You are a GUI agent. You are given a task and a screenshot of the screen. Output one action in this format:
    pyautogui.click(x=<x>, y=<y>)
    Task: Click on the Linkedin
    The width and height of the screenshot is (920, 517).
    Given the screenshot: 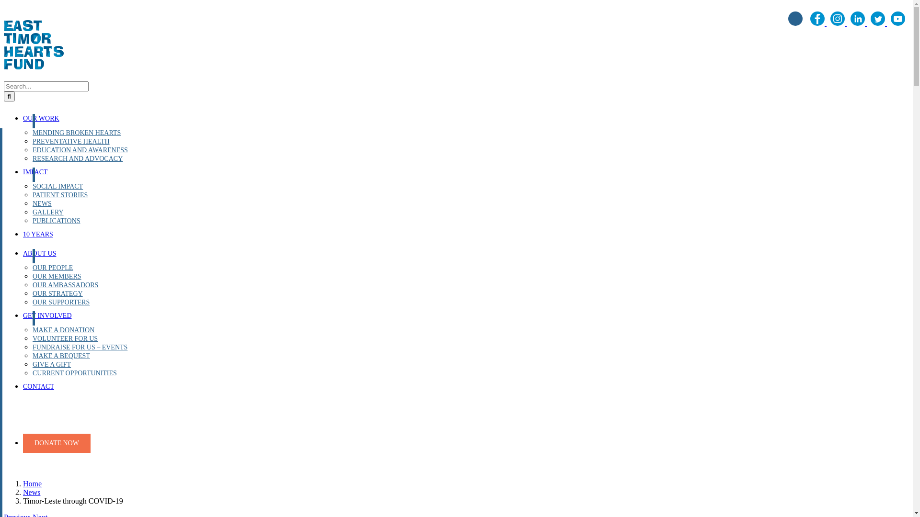 What is the action you would take?
    pyautogui.click(x=859, y=23)
    